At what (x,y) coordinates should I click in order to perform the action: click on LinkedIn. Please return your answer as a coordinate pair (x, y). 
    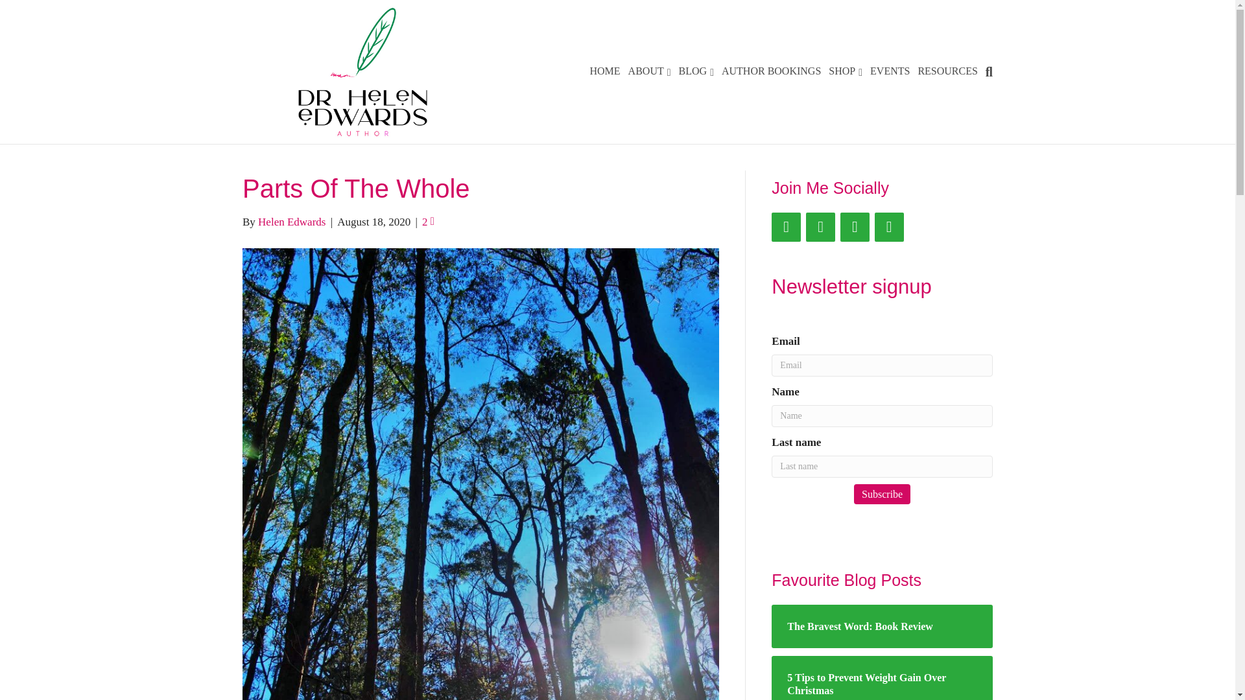
    Looking at the image, I should click on (889, 227).